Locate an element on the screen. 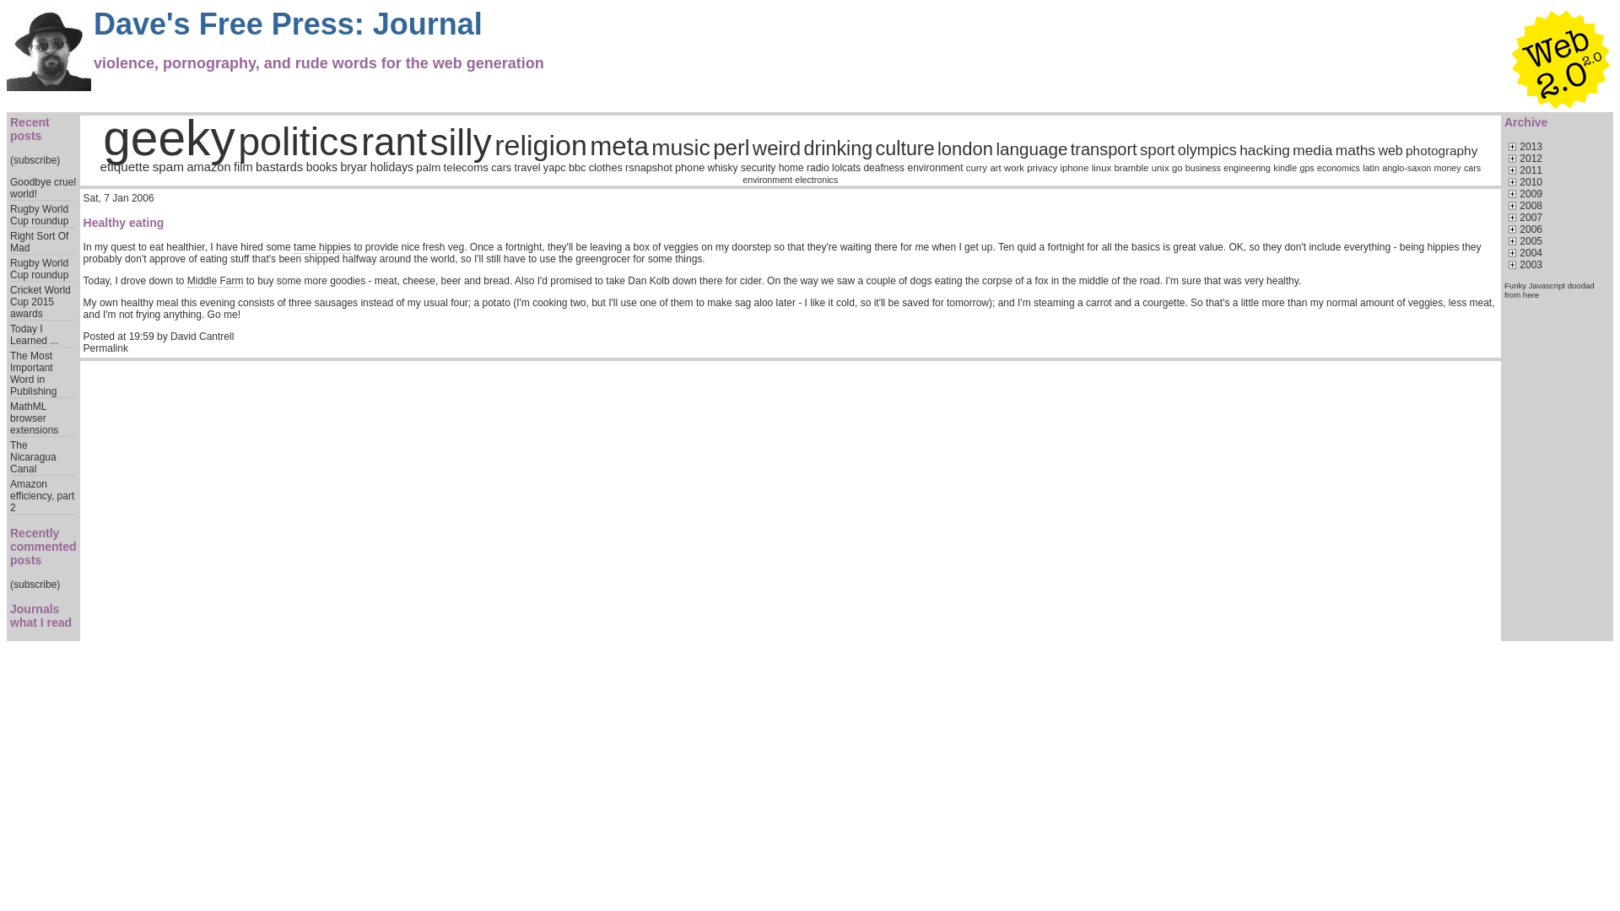 This screenshot has height=911, width=1620. 11 posts is located at coordinates (1264, 150).